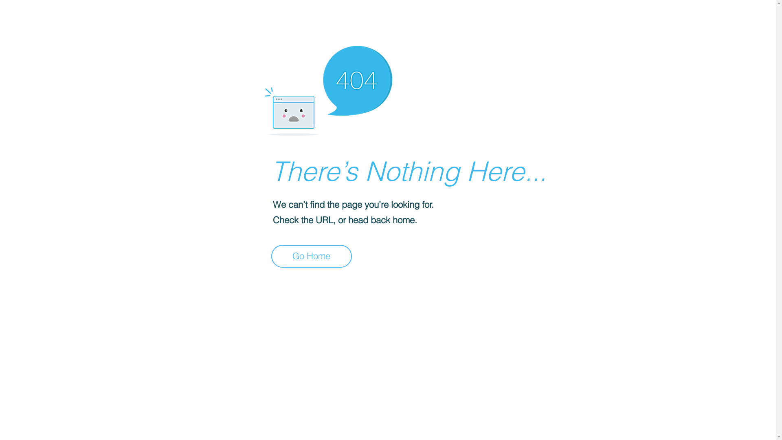 The image size is (782, 440). What do you see at coordinates (312, 256) in the screenshot?
I see `Go Home` at bounding box center [312, 256].